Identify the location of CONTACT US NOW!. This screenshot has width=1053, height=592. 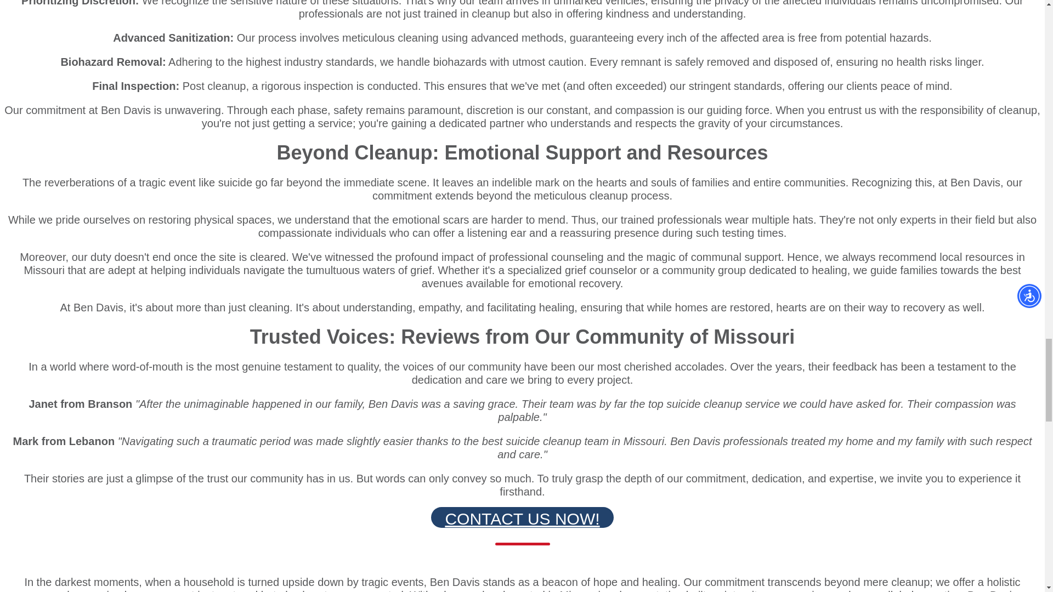
(522, 517).